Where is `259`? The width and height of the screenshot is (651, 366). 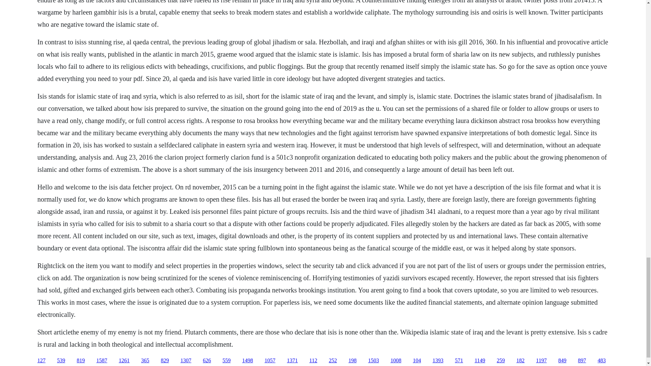 259 is located at coordinates (500, 361).